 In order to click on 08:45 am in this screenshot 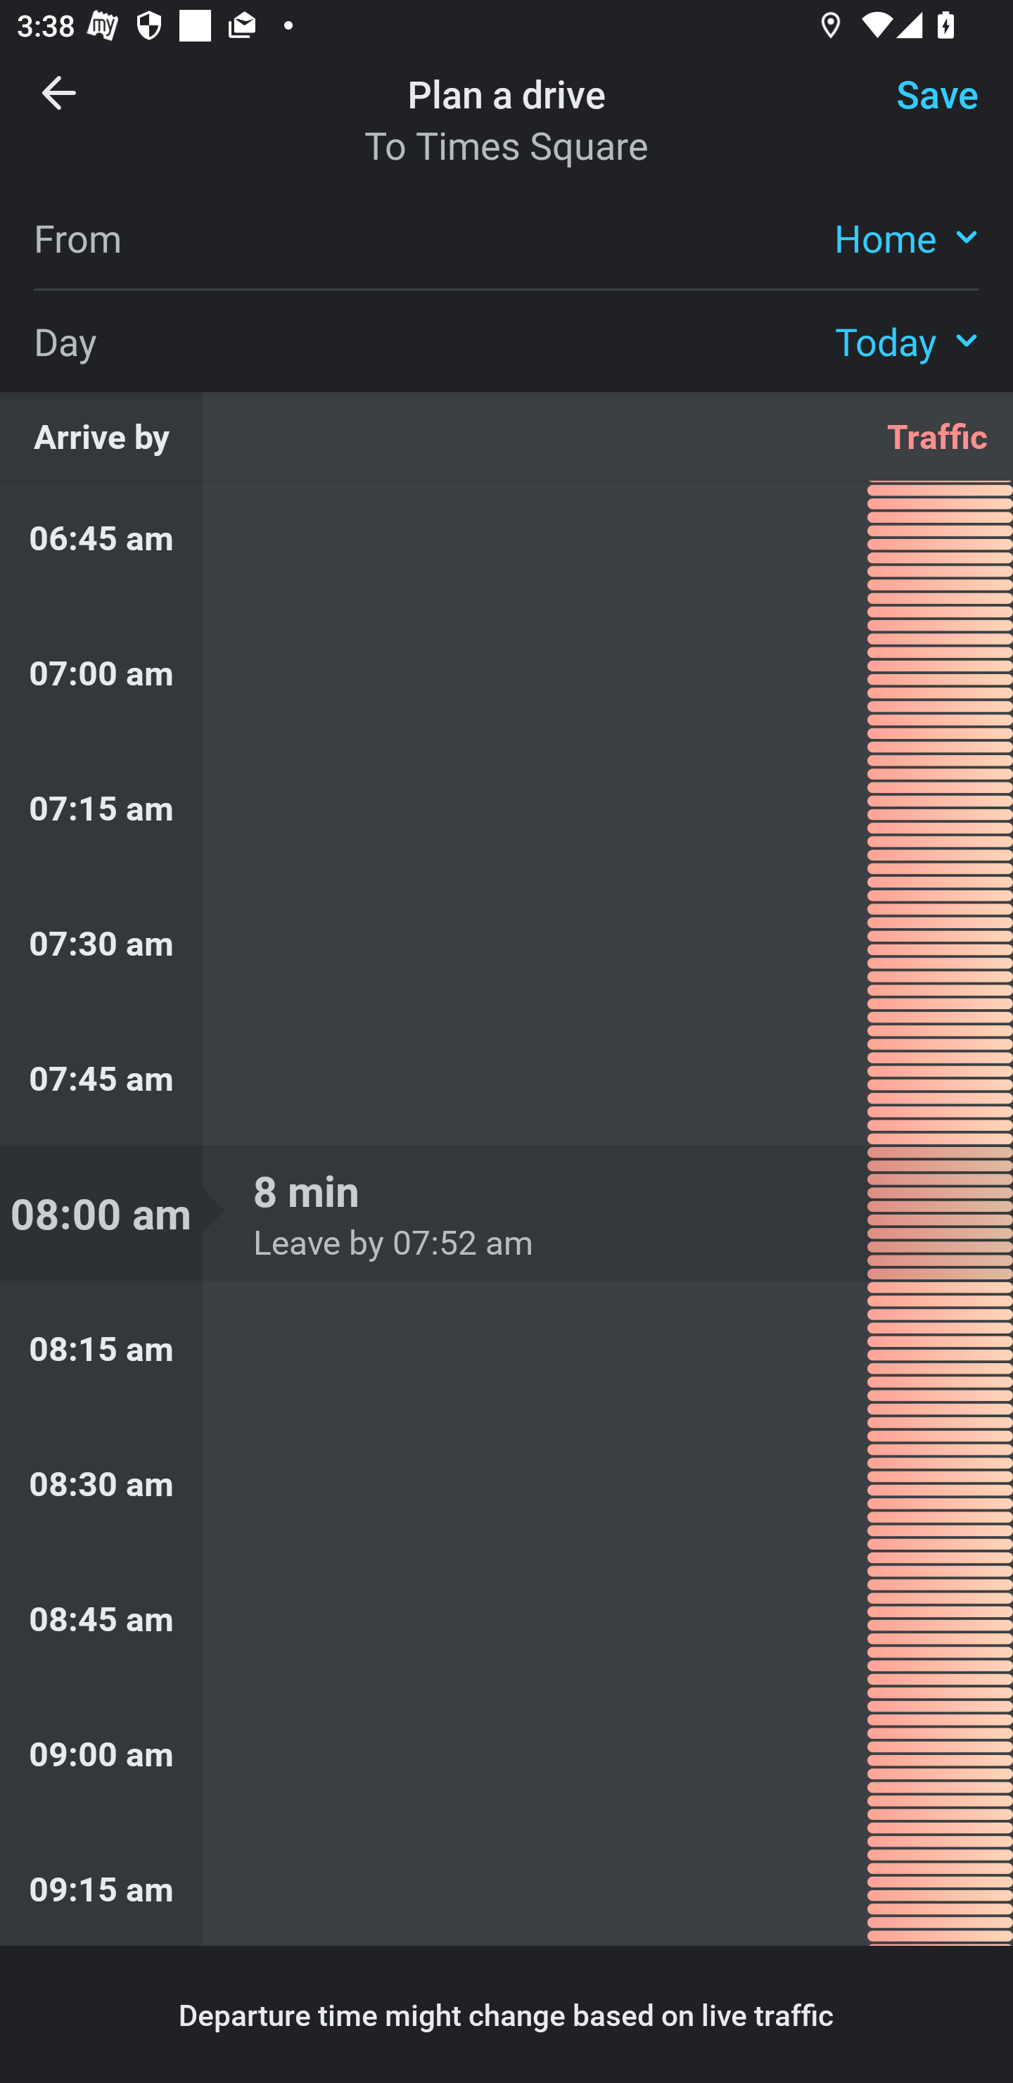, I will do `click(507, 1619)`.